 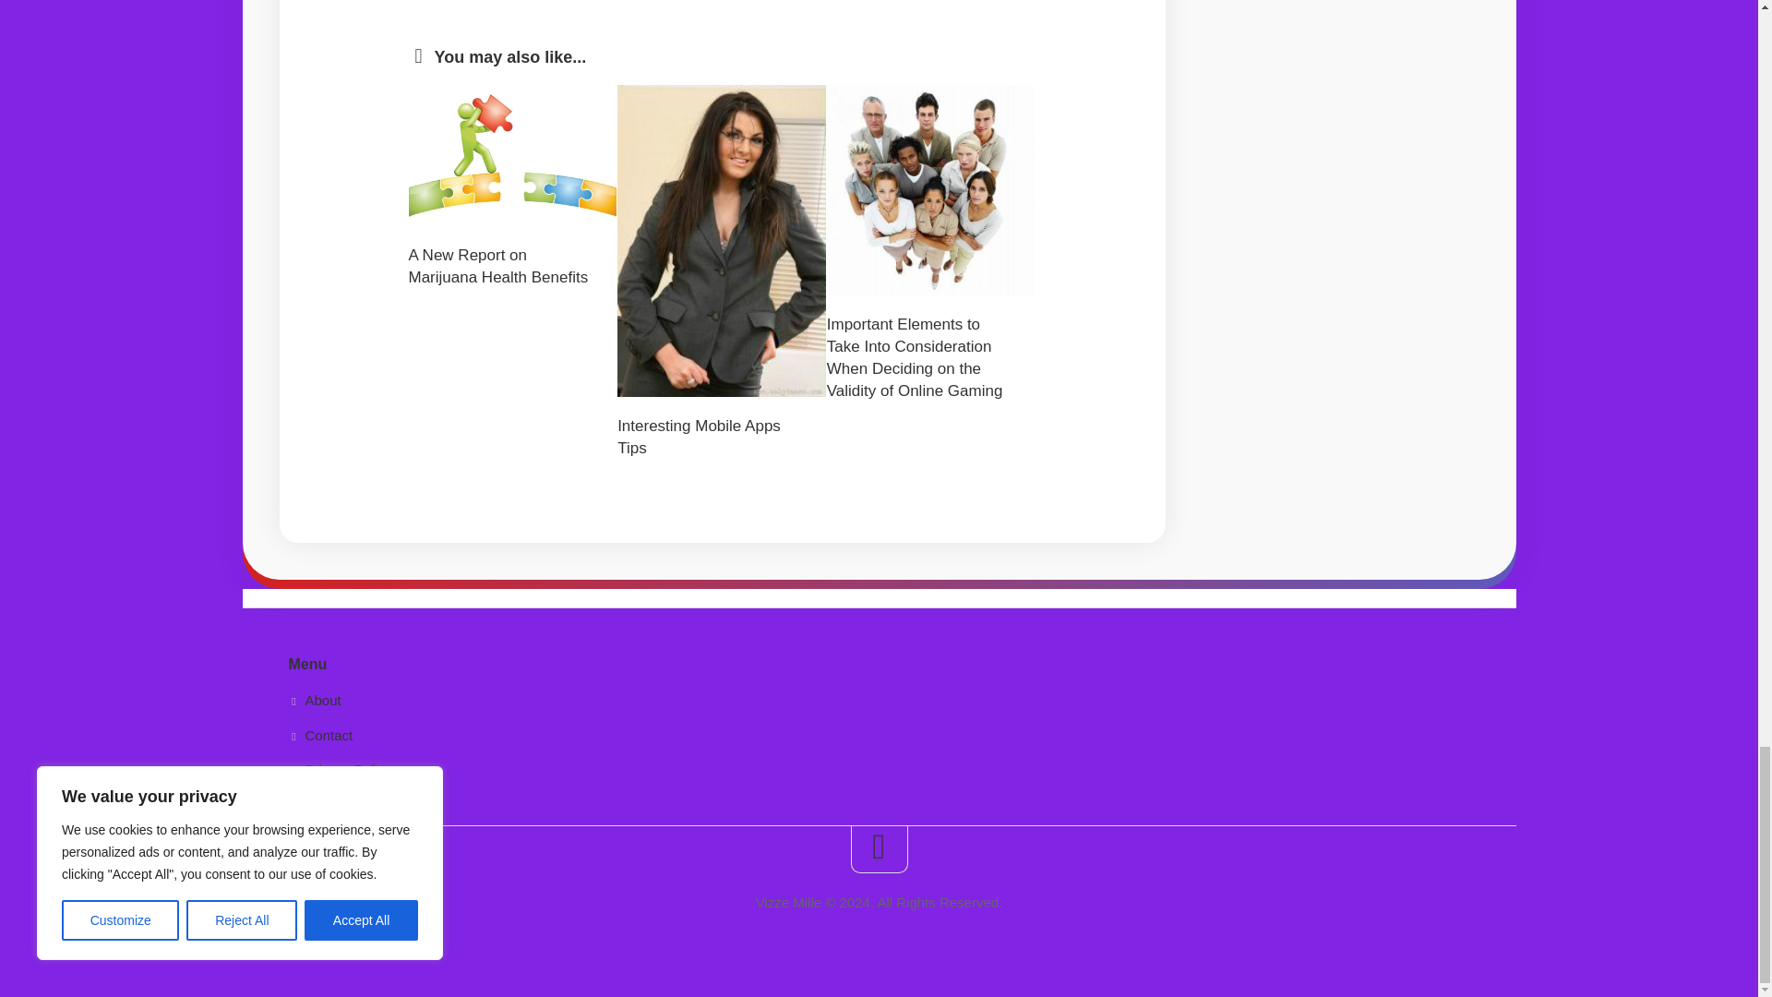 What do you see at coordinates (699, 437) in the screenshot?
I see `Interesting Mobile Apps Tips` at bounding box center [699, 437].